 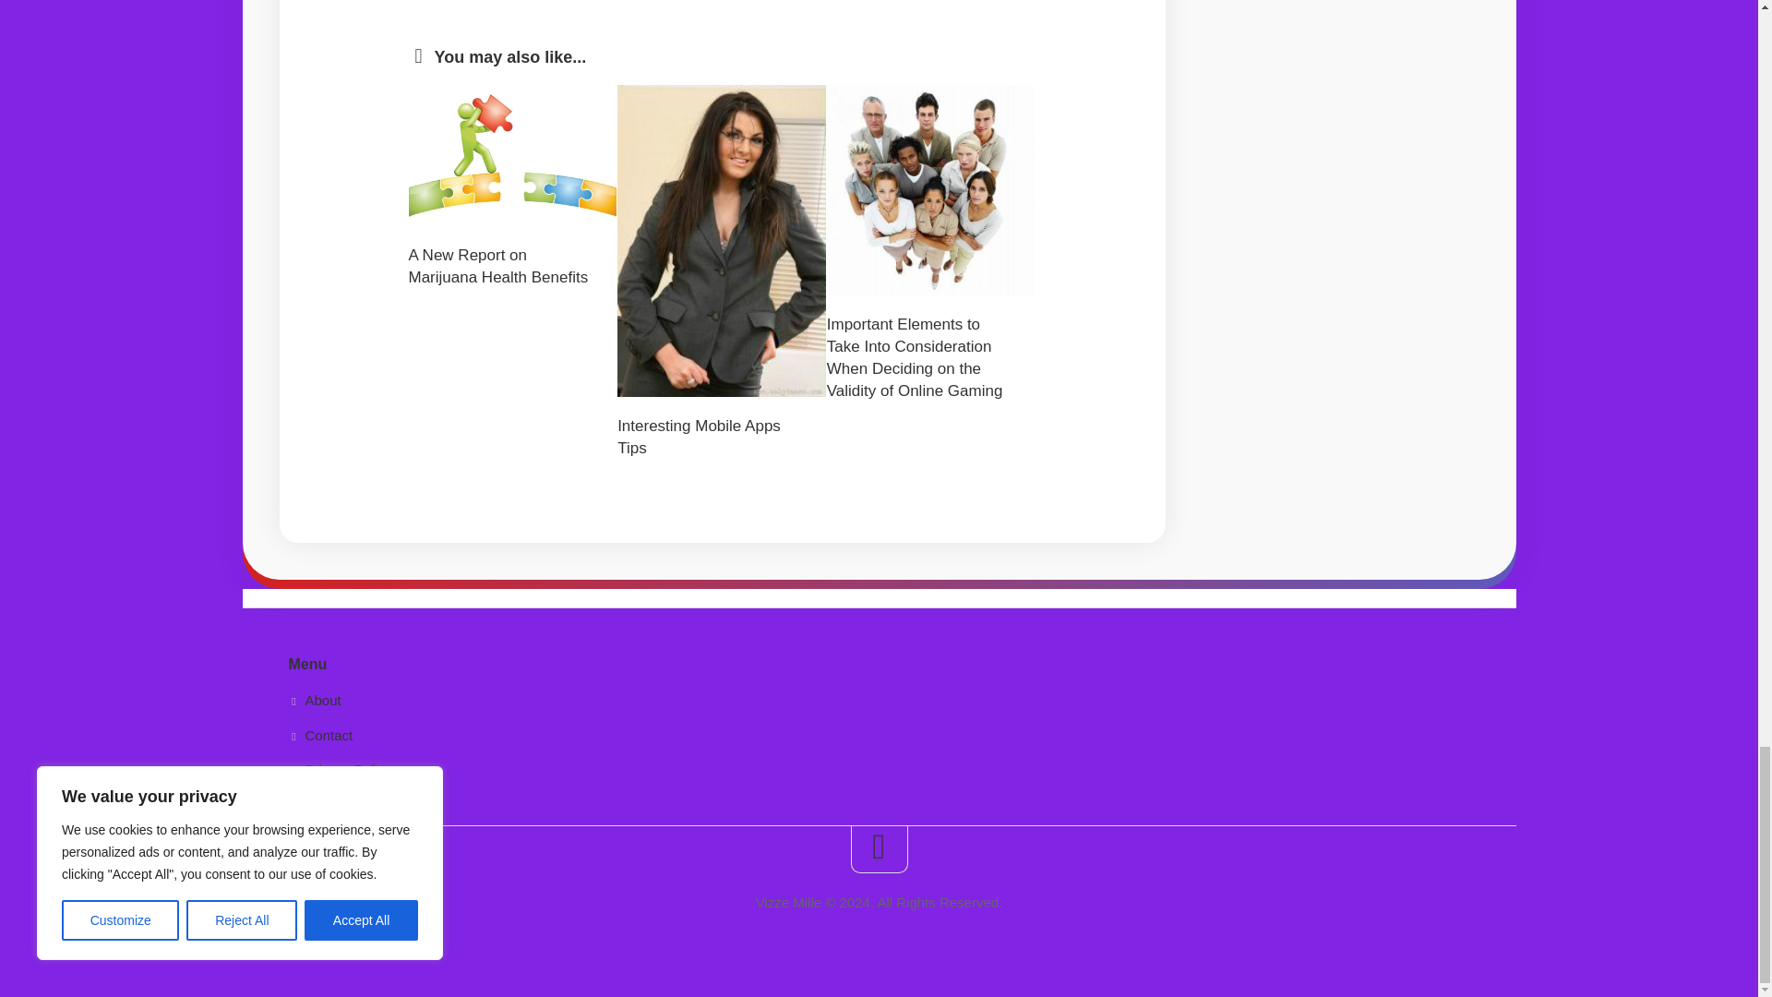 What do you see at coordinates (699, 437) in the screenshot?
I see `Interesting Mobile Apps Tips` at bounding box center [699, 437].